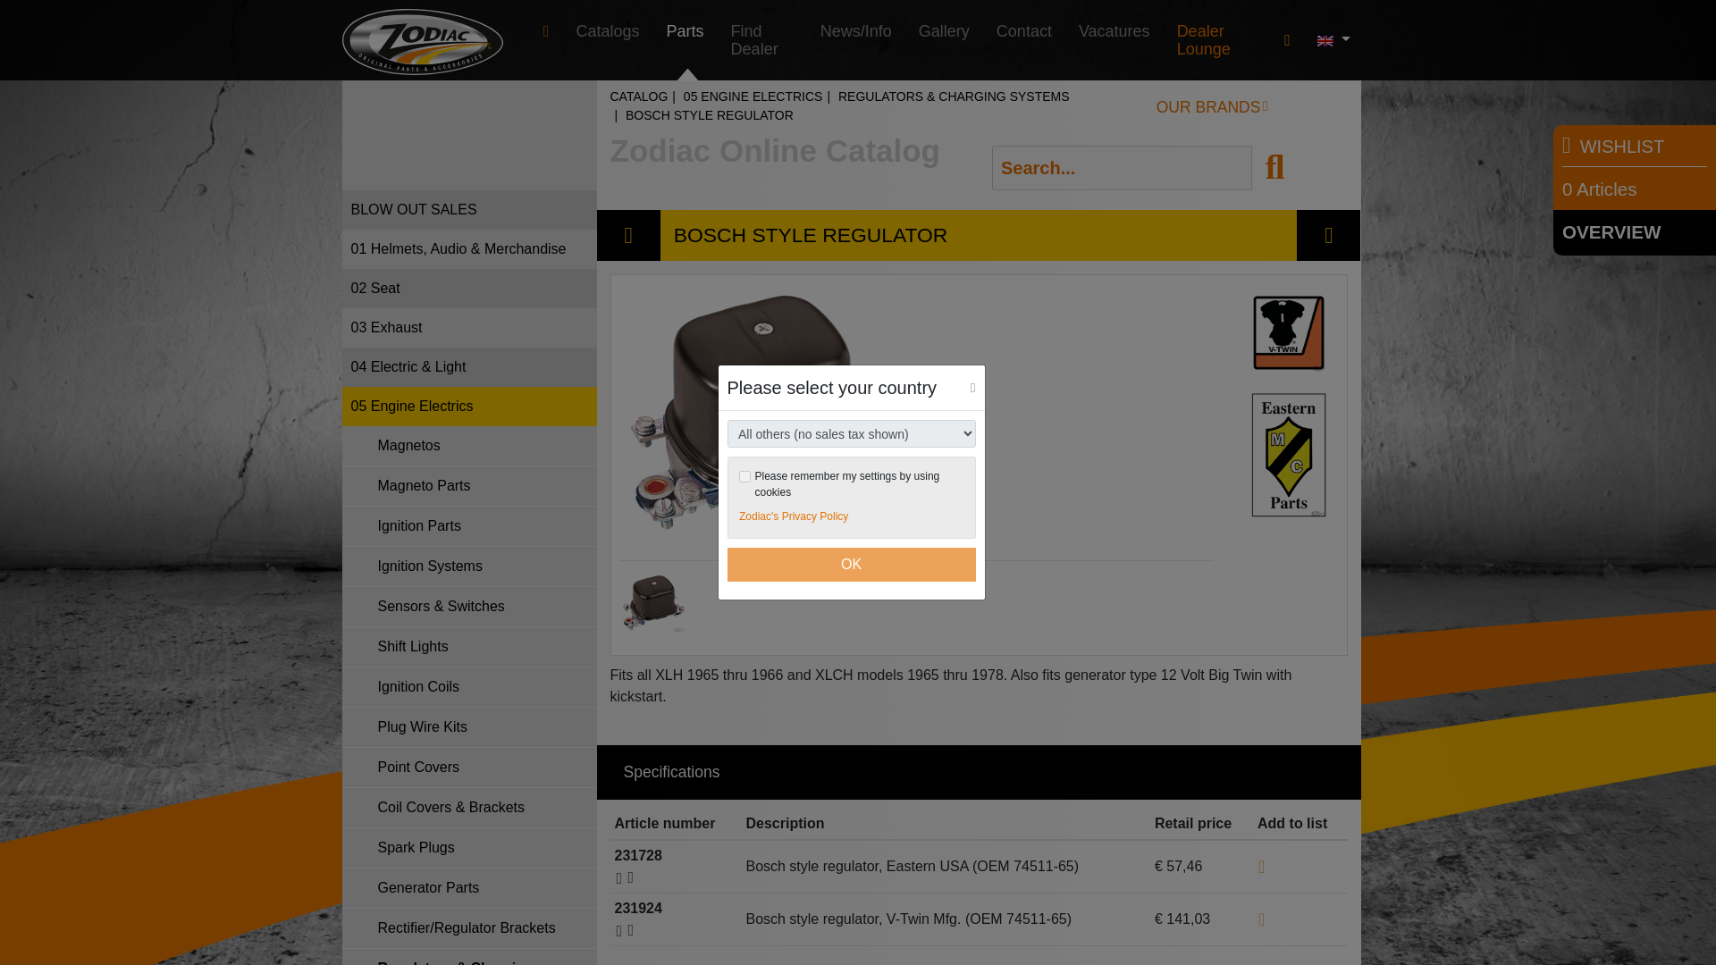  Describe the element at coordinates (422, 41) in the screenshot. I see `Logo` at that location.